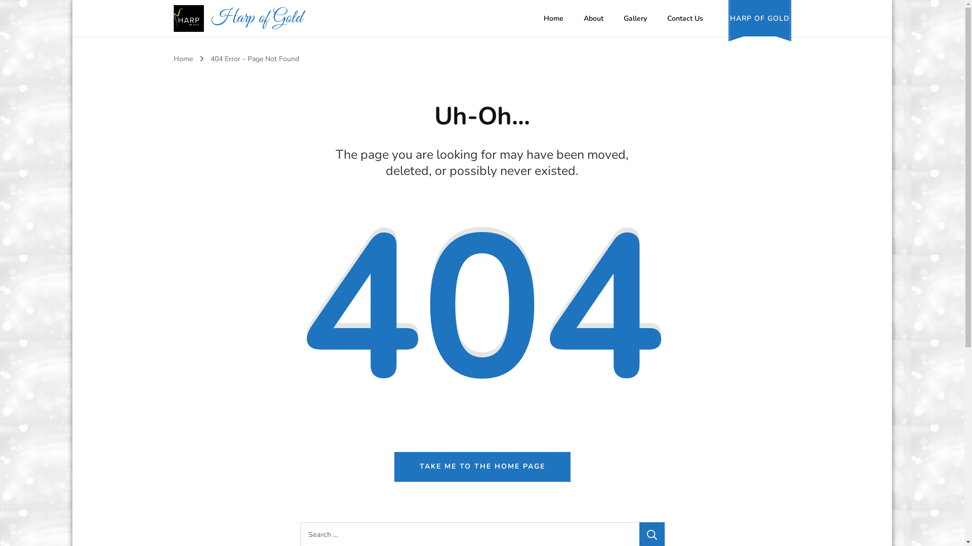 This screenshot has width=972, height=546. Describe the element at coordinates (759, 18) in the screenshot. I see `HARP OF GOLD` at that location.